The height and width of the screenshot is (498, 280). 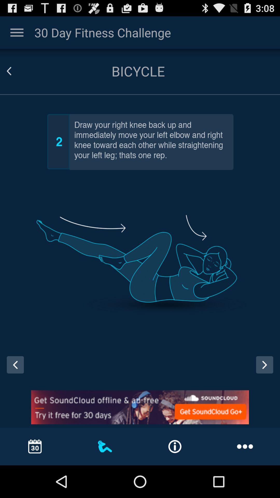 What do you see at coordinates (140, 407) in the screenshot?
I see `open advertisement` at bounding box center [140, 407].